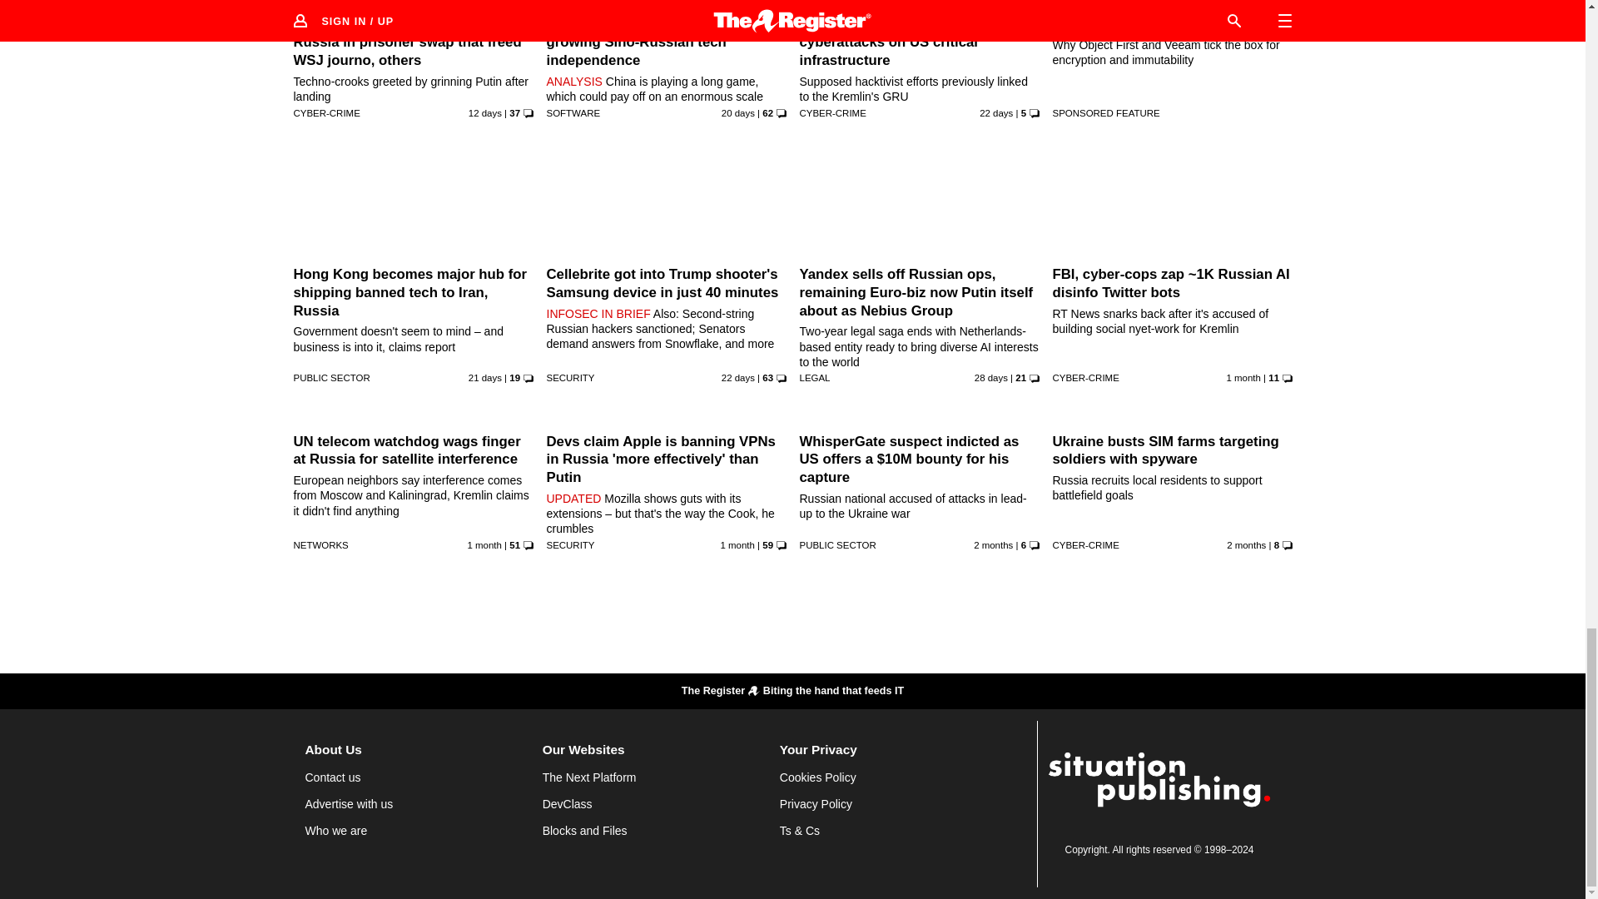 This screenshot has width=1598, height=899. Describe the element at coordinates (1243, 378) in the screenshot. I see `9 Jul 2024 23:35` at that location.